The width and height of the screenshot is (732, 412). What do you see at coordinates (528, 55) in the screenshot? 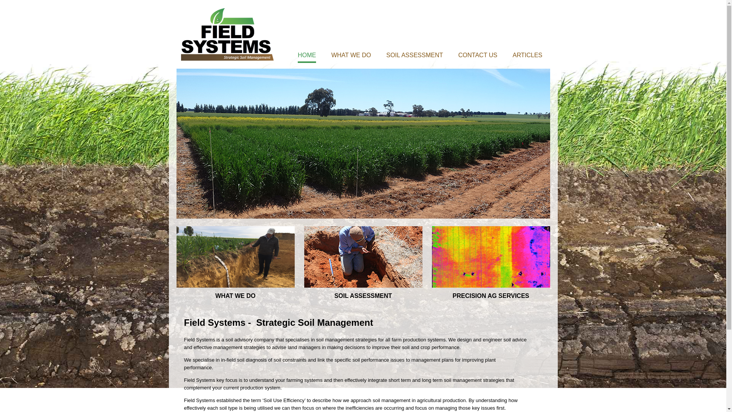
I see `ARTICLES` at bounding box center [528, 55].